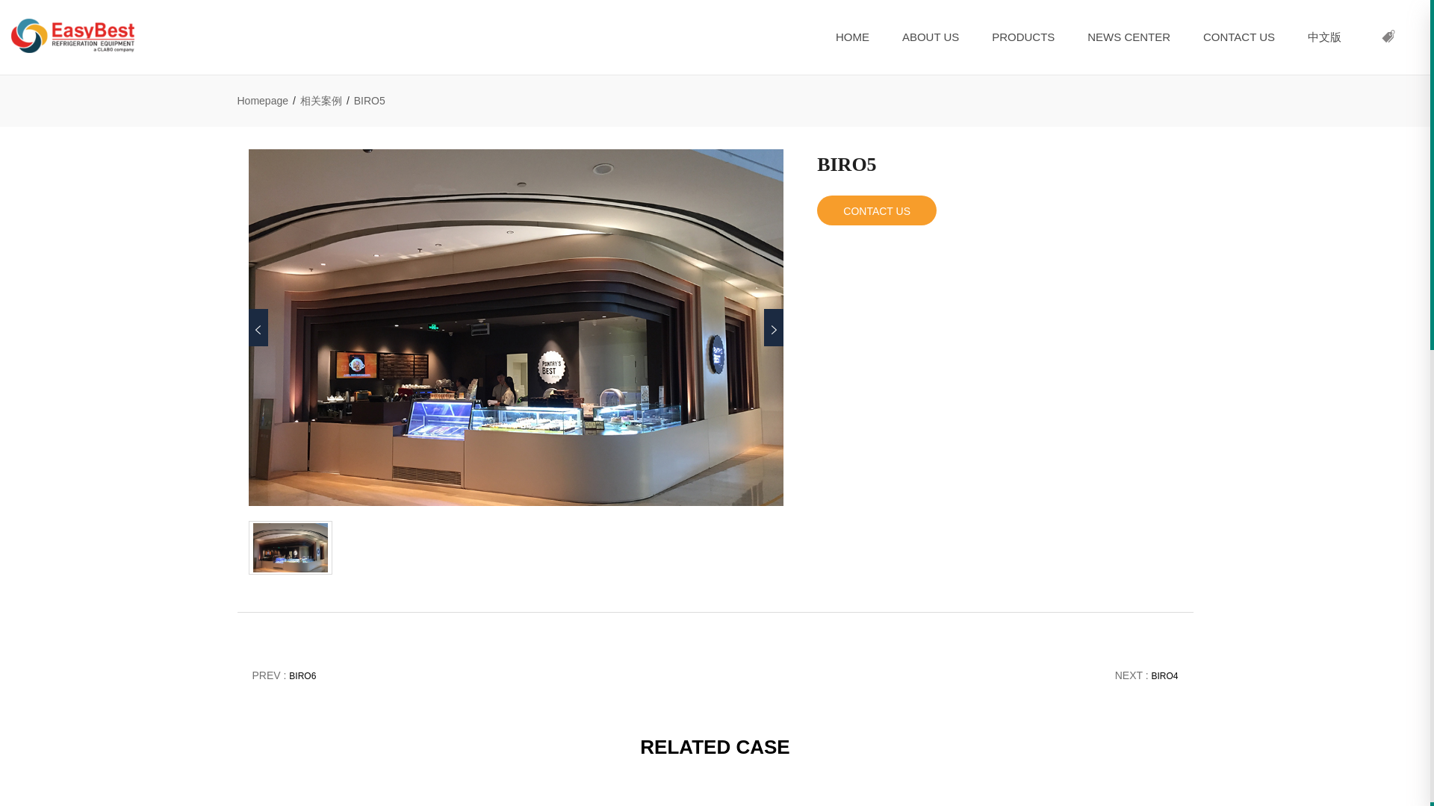  Describe the element at coordinates (931, 37) in the screenshot. I see `ABOUT US` at that location.